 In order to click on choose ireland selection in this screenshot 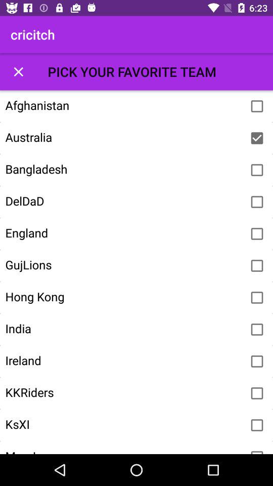, I will do `click(257, 361)`.